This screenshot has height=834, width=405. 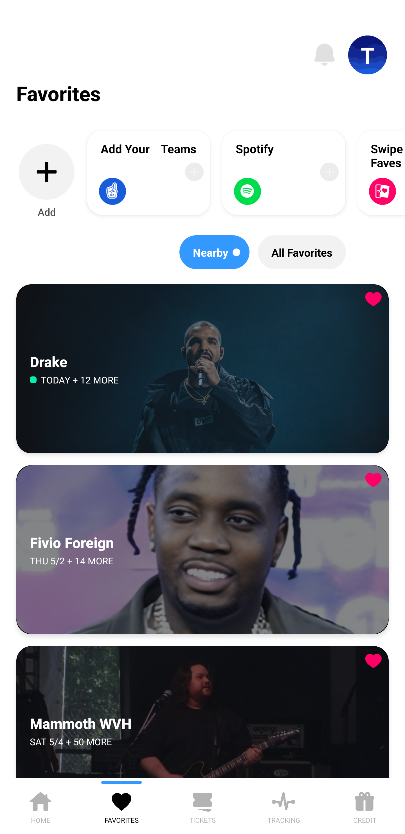 I want to click on TICKETS, so click(x=202, y=806).